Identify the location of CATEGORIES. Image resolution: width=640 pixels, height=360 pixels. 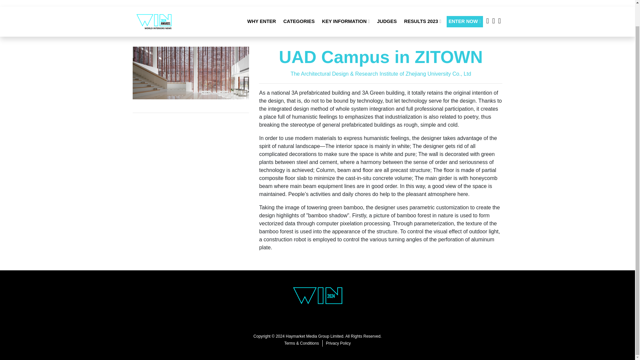
(299, 2).